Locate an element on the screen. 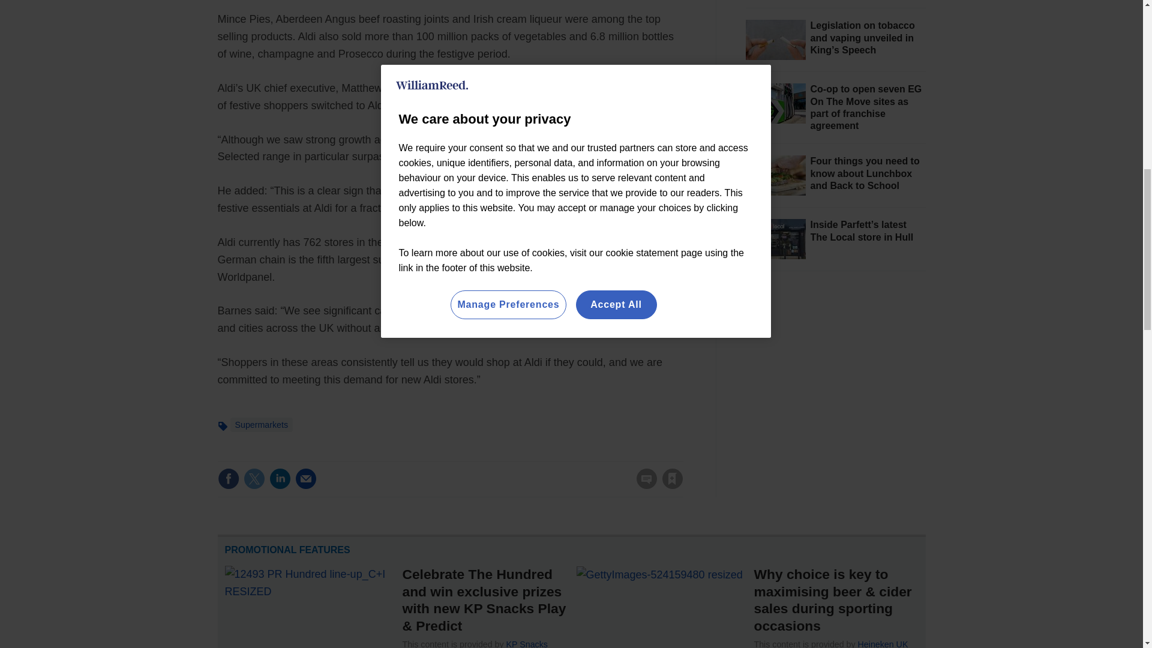 The image size is (1152, 648). Share this on Twitter is located at coordinates (254, 479).